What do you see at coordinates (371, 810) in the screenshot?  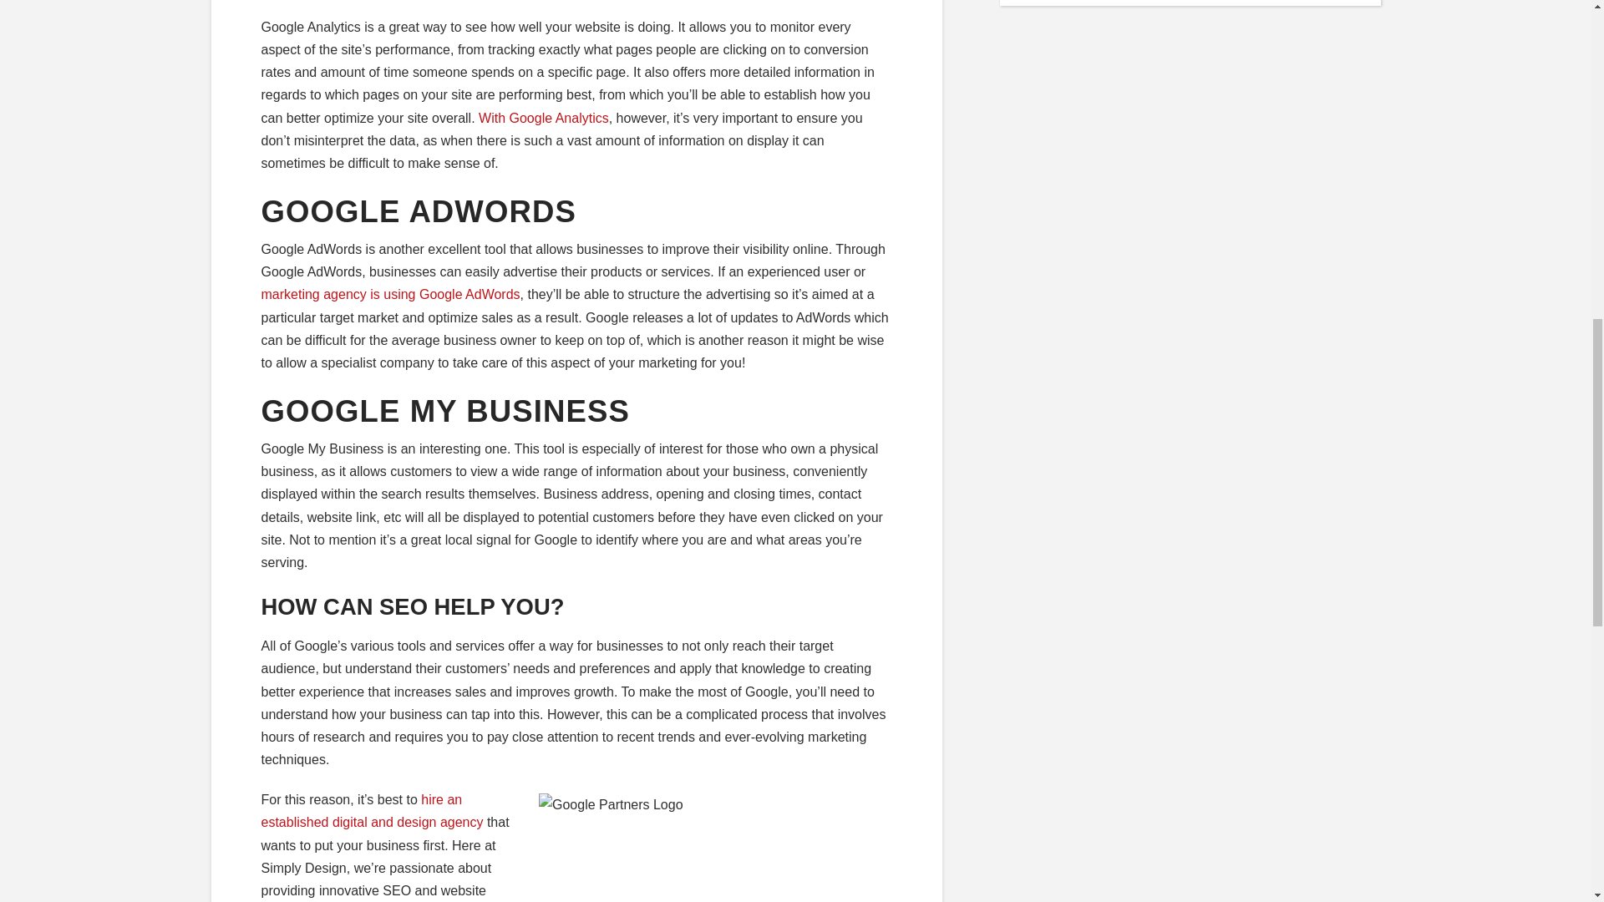 I see `Tips for Hiring an SEO Company` at bounding box center [371, 810].